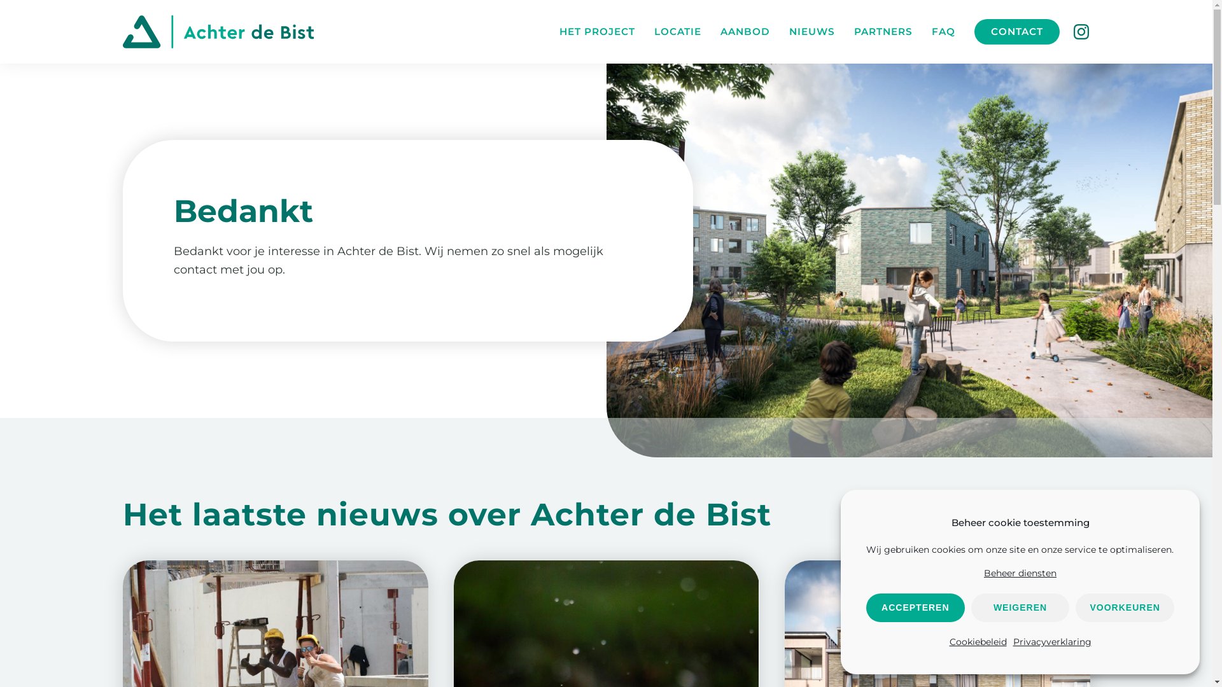 The height and width of the screenshot is (687, 1222). What do you see at coordinates (1125, 608) in the screenshot?
I see `VOORKEUREN` at bounding box center [1125, 608].